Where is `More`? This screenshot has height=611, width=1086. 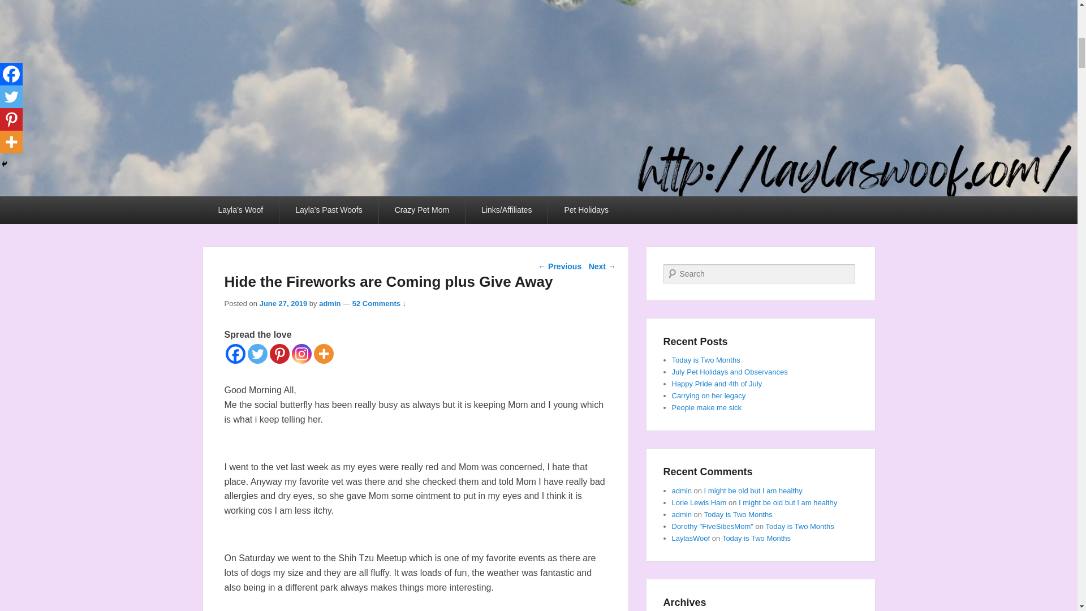 More is located at coordinates (324, 354).